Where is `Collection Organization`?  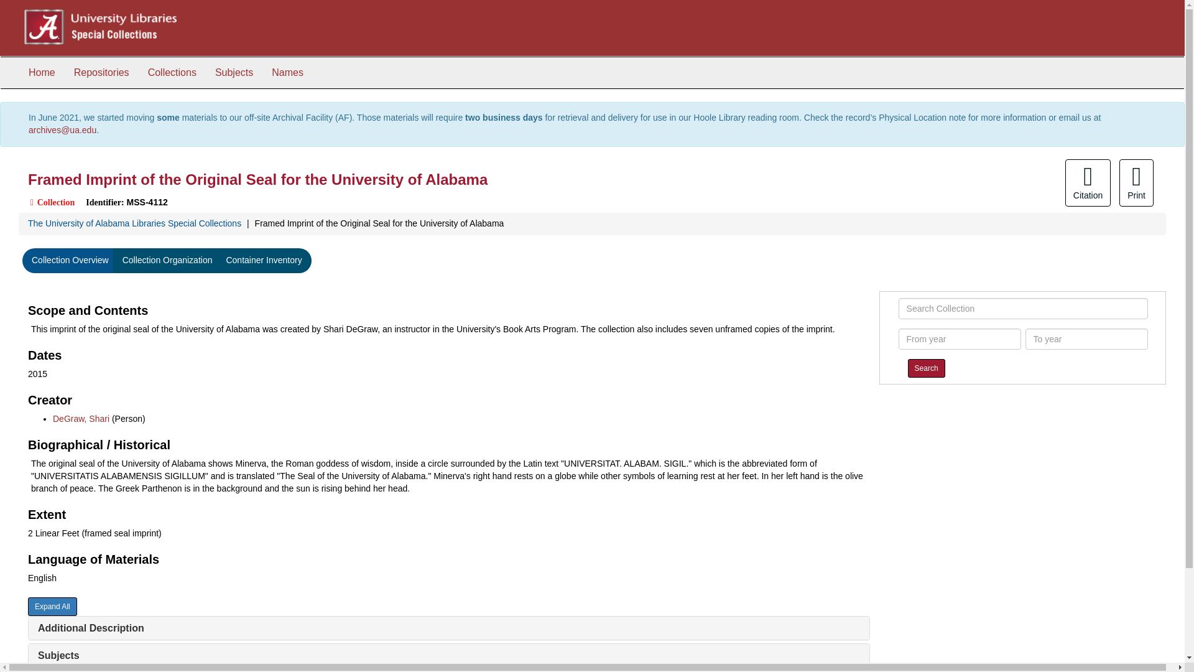 Collection Organization is located at coordinates (168, 260).